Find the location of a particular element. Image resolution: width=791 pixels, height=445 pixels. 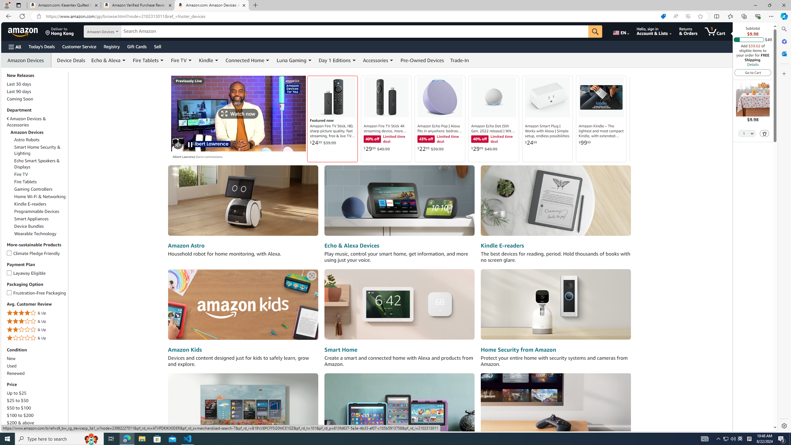

Luna Gaming is located at coordinates (294, 60).